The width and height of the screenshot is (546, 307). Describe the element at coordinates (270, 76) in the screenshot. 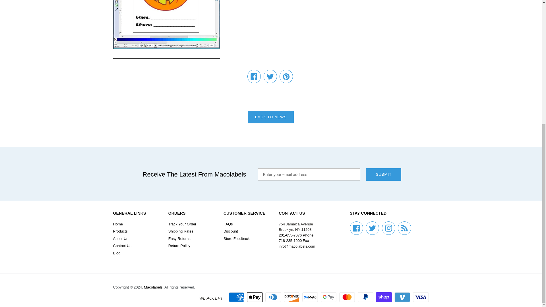

I see `Tweet on Twitter` at that location.